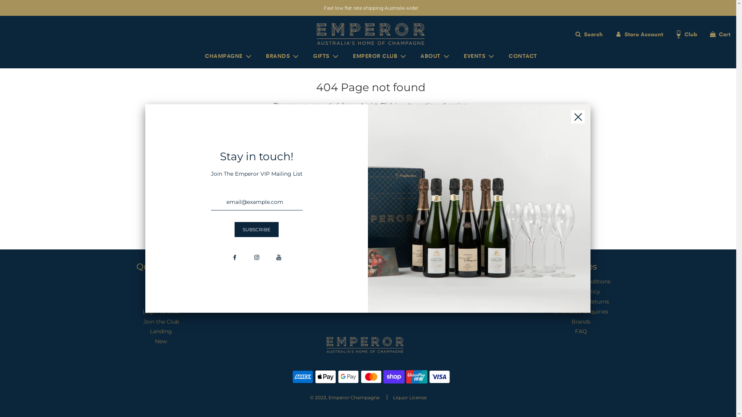 Image resolution: width=742 pixels, height=417 pixels. What do you see at coordinates (581, 281) in the screenshot?
I see `Terms and Conditions` at bounding box center [581, 281].